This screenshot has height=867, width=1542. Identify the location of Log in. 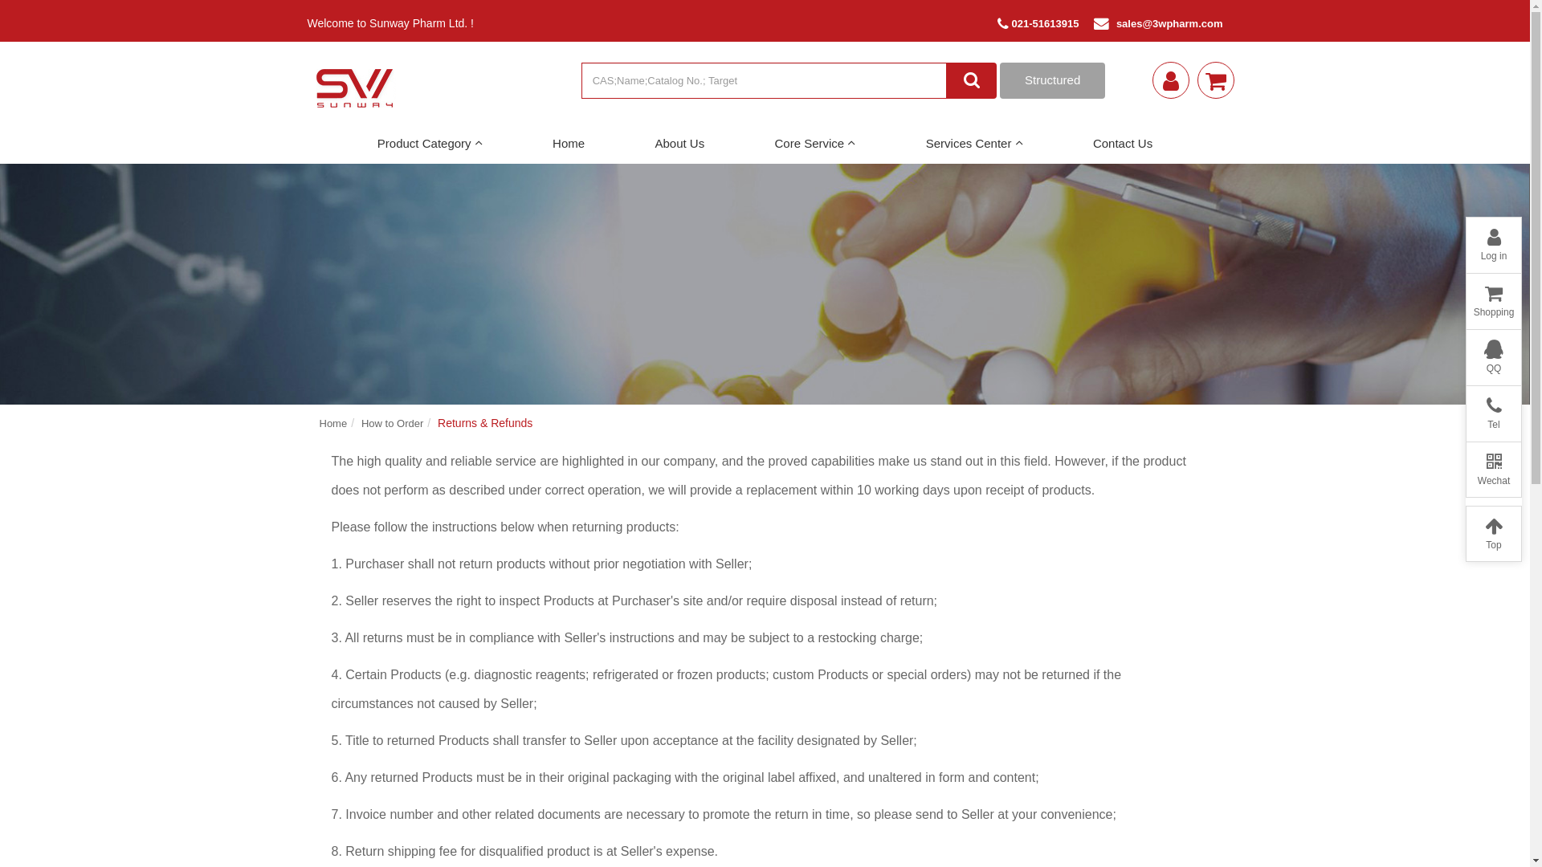
(1494, 249).